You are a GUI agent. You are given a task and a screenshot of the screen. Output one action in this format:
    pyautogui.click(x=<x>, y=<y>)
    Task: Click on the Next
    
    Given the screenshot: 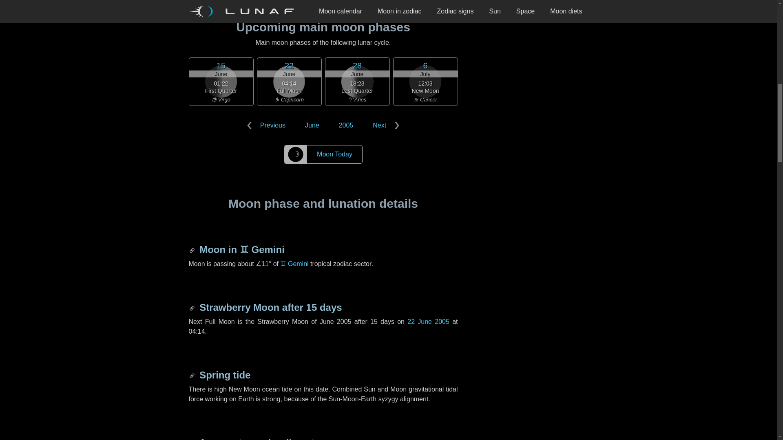 What is the action you would take?
    pyautogui.click(x=384, y=125)
    